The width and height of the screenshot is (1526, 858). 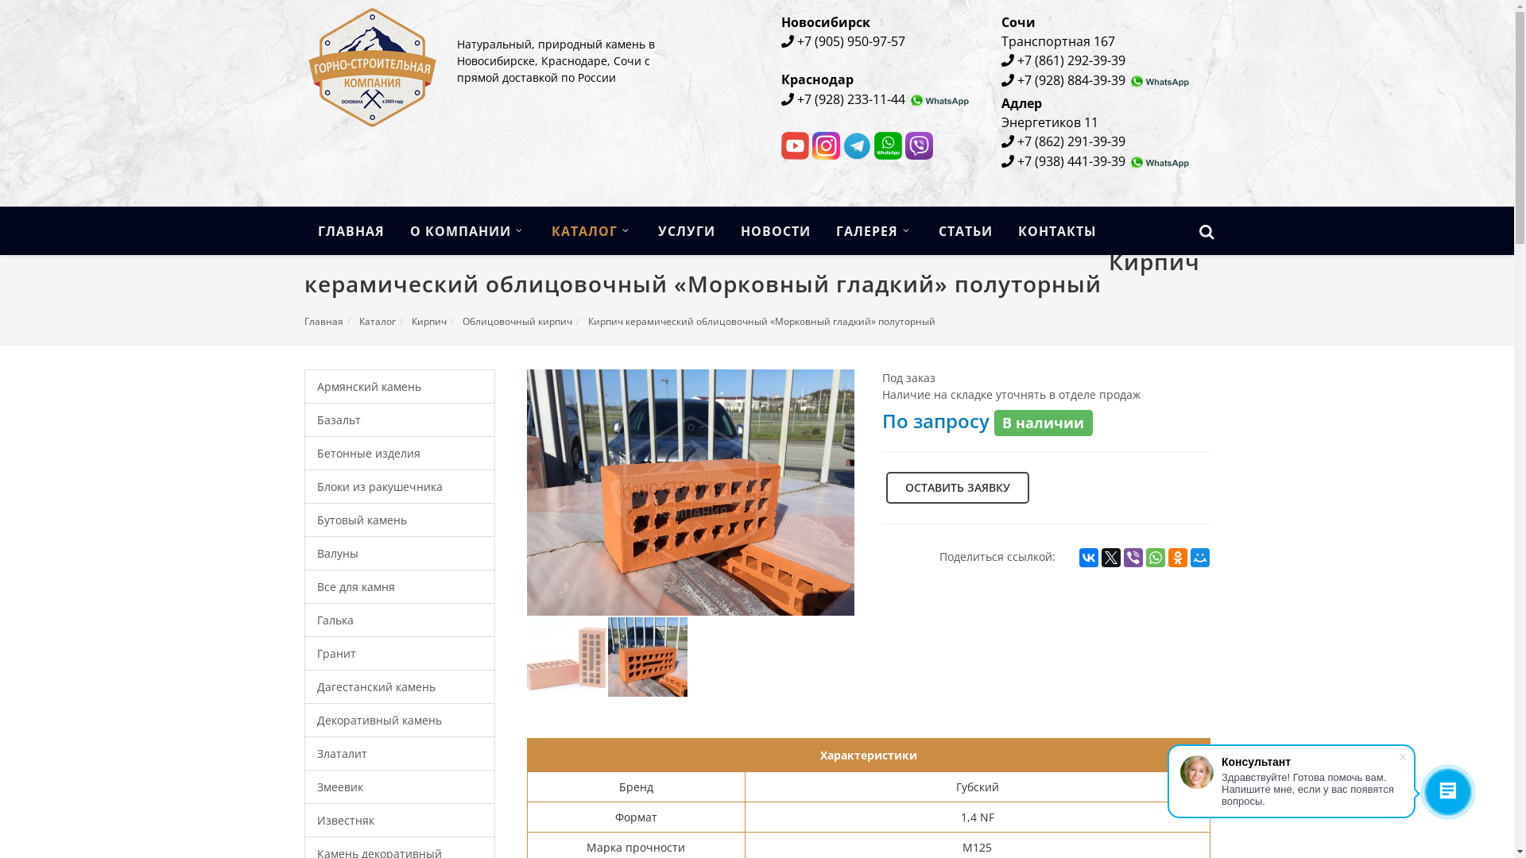 What do you see at coordinates (1071, 161) in the screenshot?
I see `+7 (938) 441-39-39` at bounding box center [1071, 161].